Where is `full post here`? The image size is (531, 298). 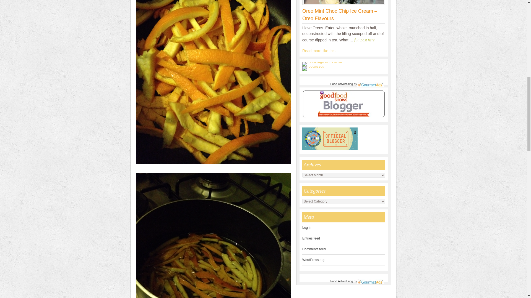
full post here is located at coordinates (365, 40).